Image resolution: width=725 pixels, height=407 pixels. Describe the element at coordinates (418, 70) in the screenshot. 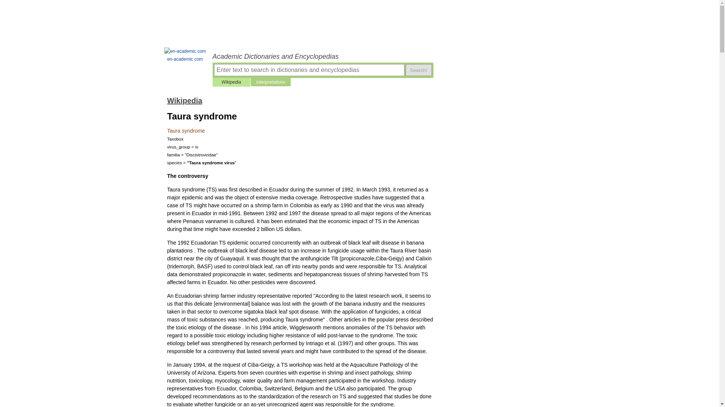

I see `Search!` at that location.